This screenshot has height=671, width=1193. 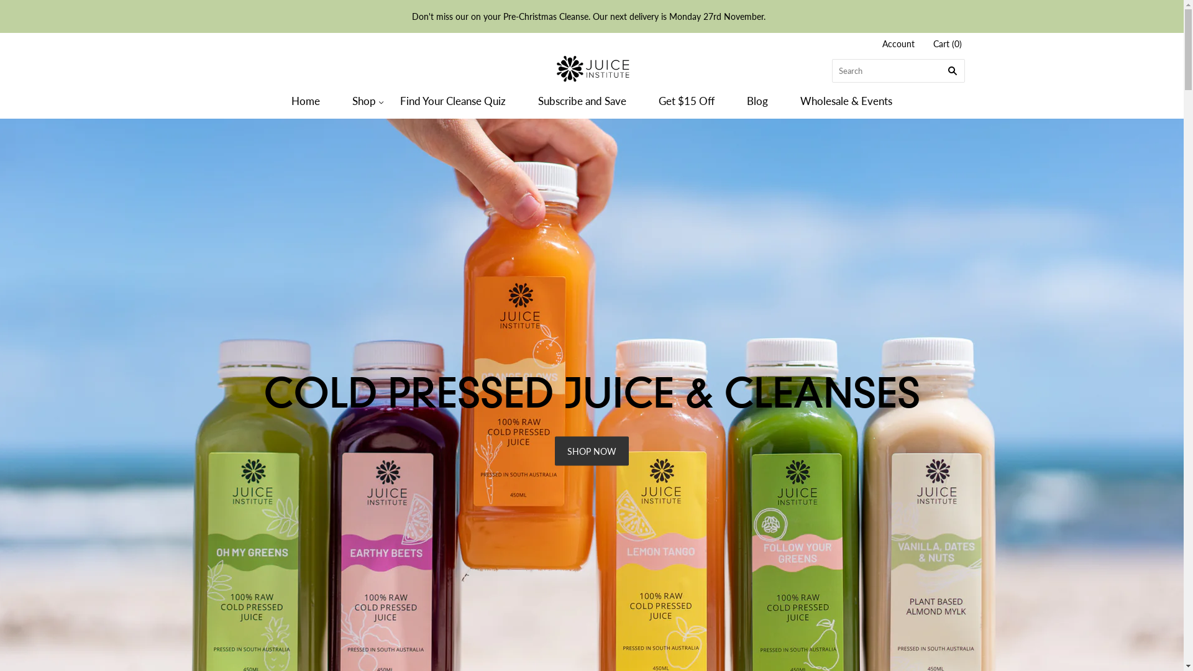 I want to click on Blog, so click(x=757, y=101).